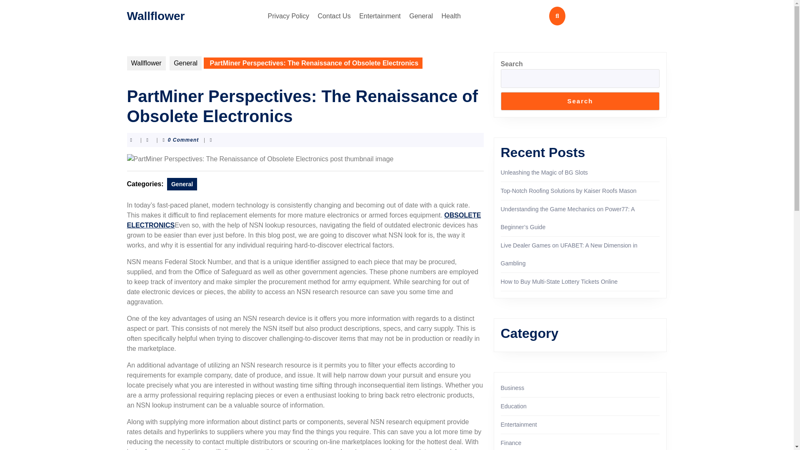  What do you see at coordinates (182, 184) in the screenshot?
I see `General` at bounding box center [182, 184].